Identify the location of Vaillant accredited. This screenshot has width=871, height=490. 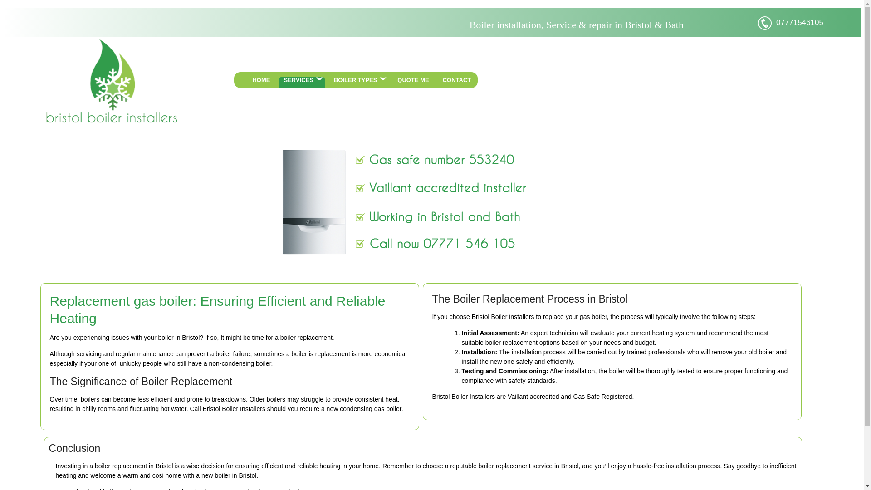
(533, 397).